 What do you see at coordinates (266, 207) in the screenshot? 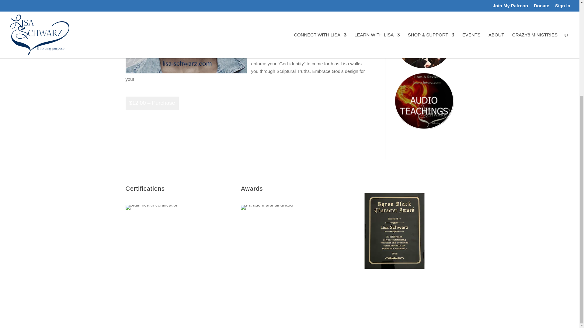
I see `award` at bounding box center [266, 207].